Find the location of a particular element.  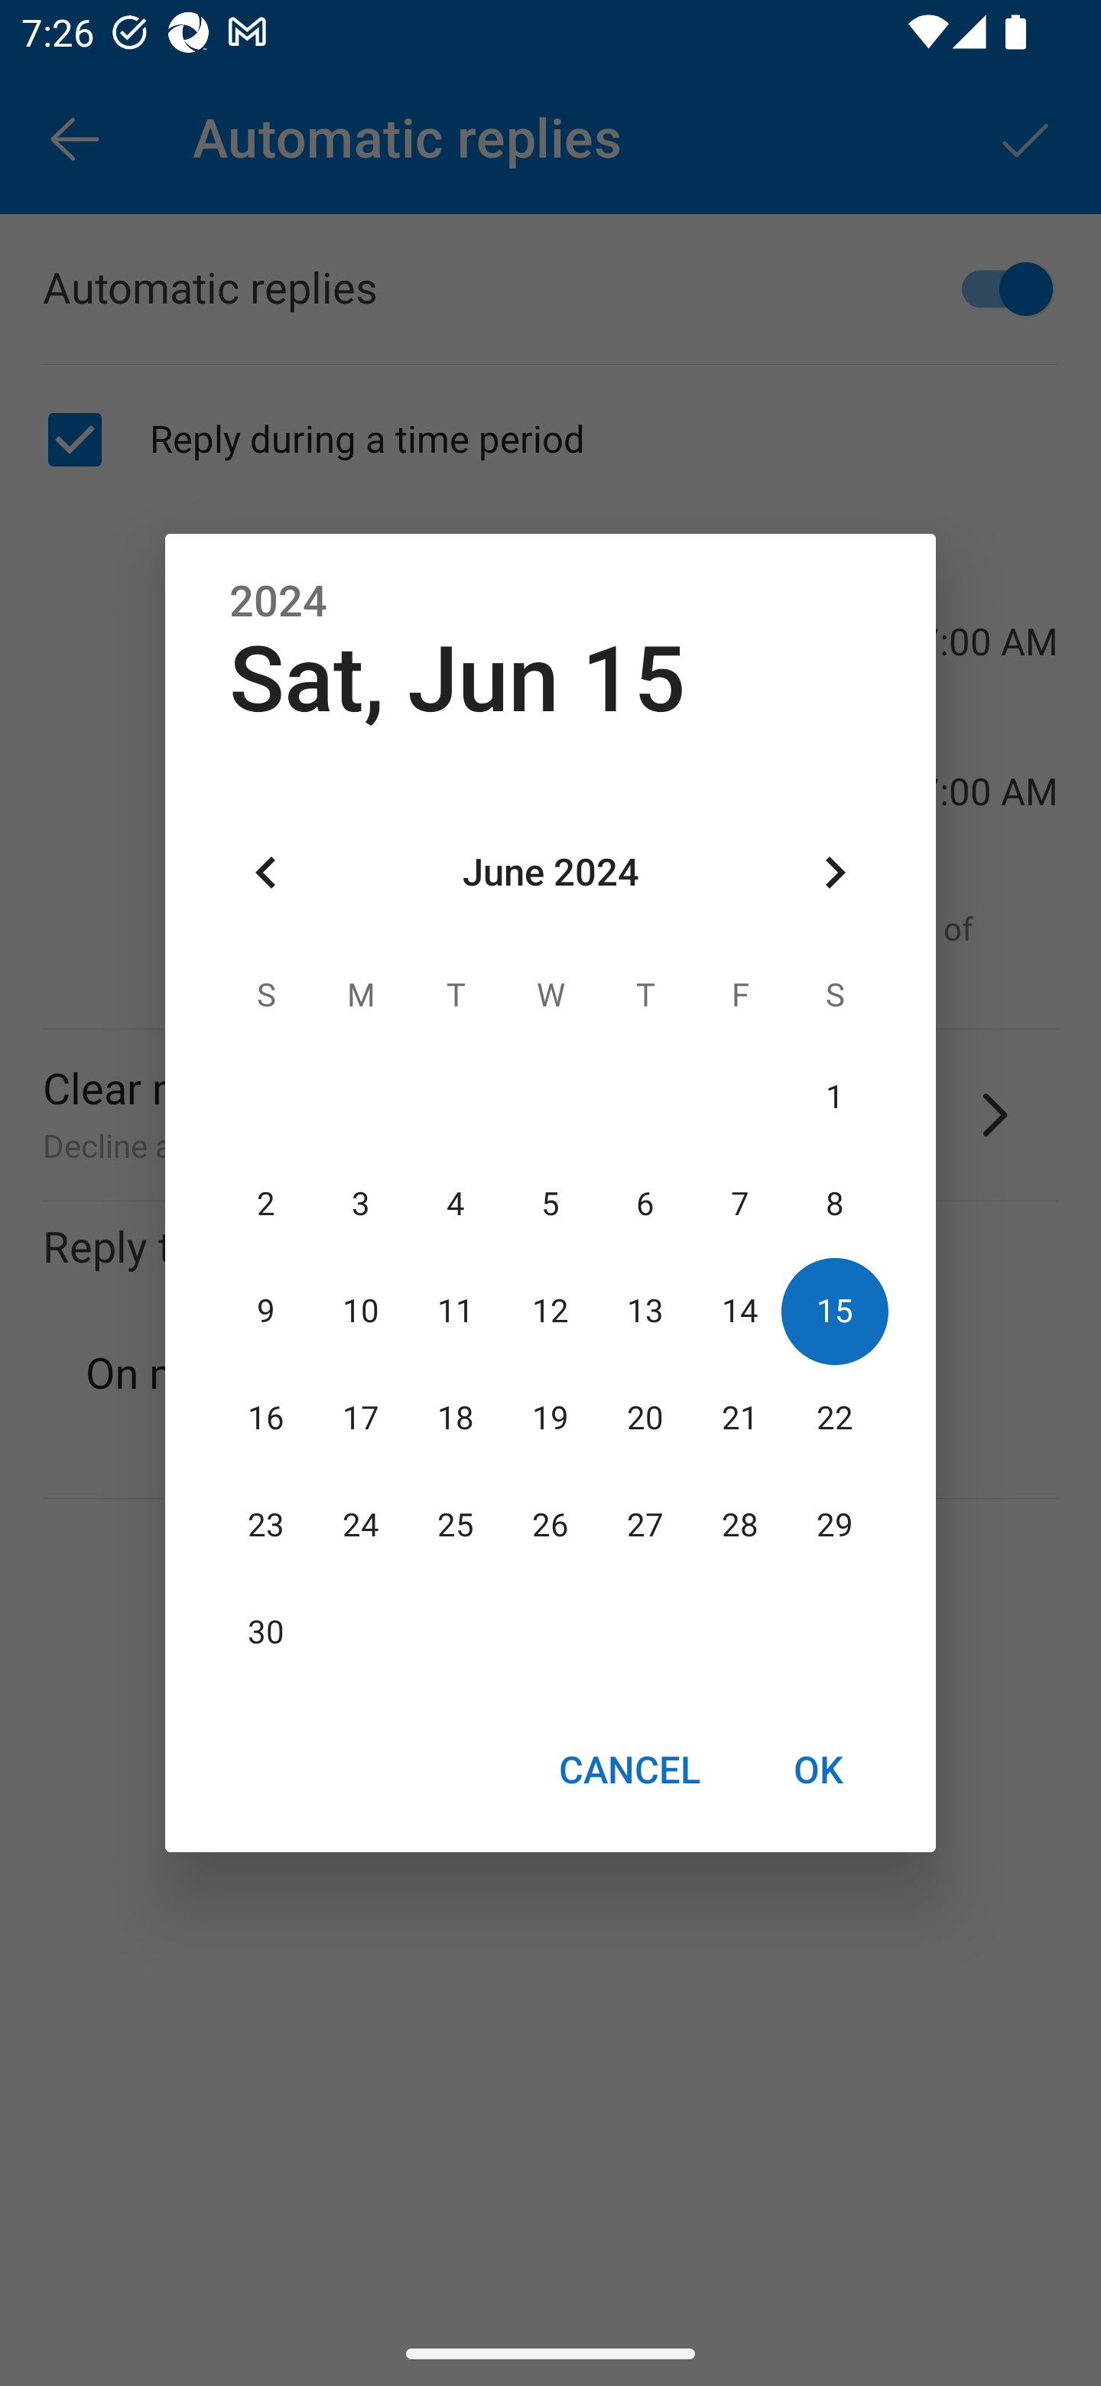

17 17 June 2024 is located at coordinates (361, 1418).